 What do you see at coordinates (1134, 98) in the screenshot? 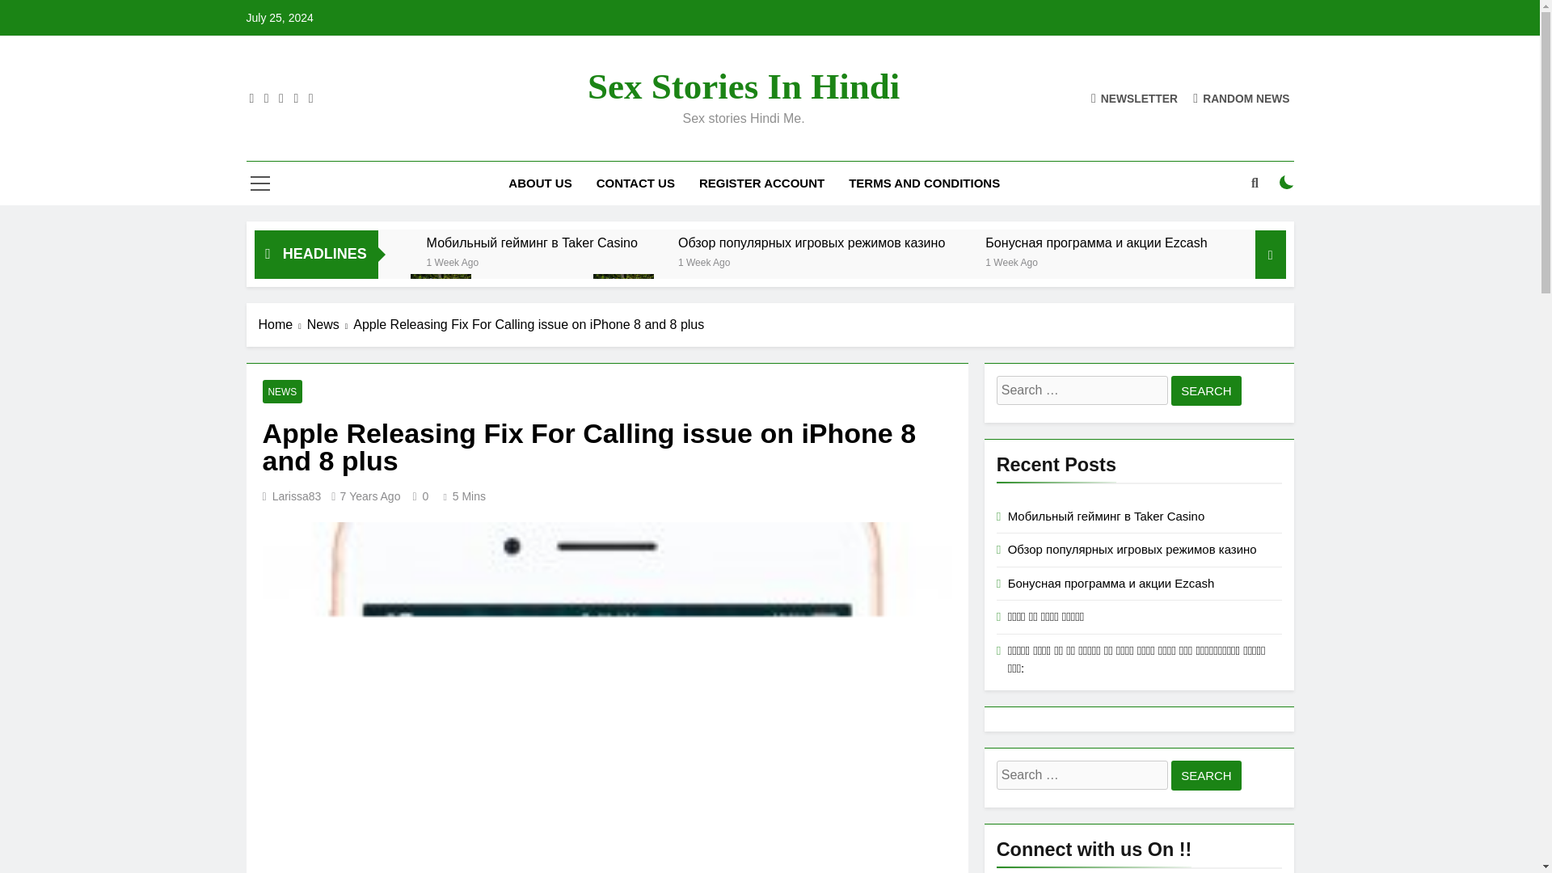
I see `NEWSLETTER` at bounding box center [1134, 98].